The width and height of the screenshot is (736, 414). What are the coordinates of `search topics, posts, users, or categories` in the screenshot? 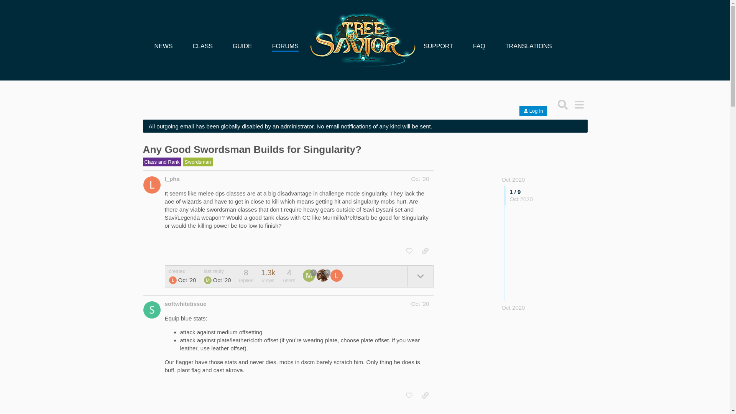 It's located at (563, 104).